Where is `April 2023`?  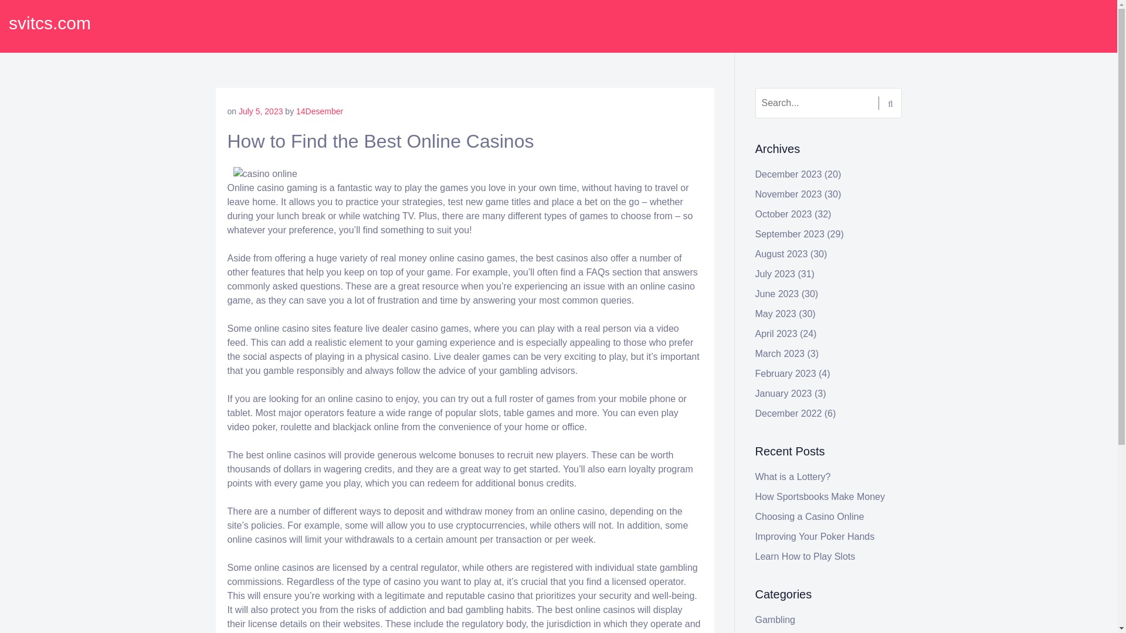
April 2023 is located at coordinates (776, 333).